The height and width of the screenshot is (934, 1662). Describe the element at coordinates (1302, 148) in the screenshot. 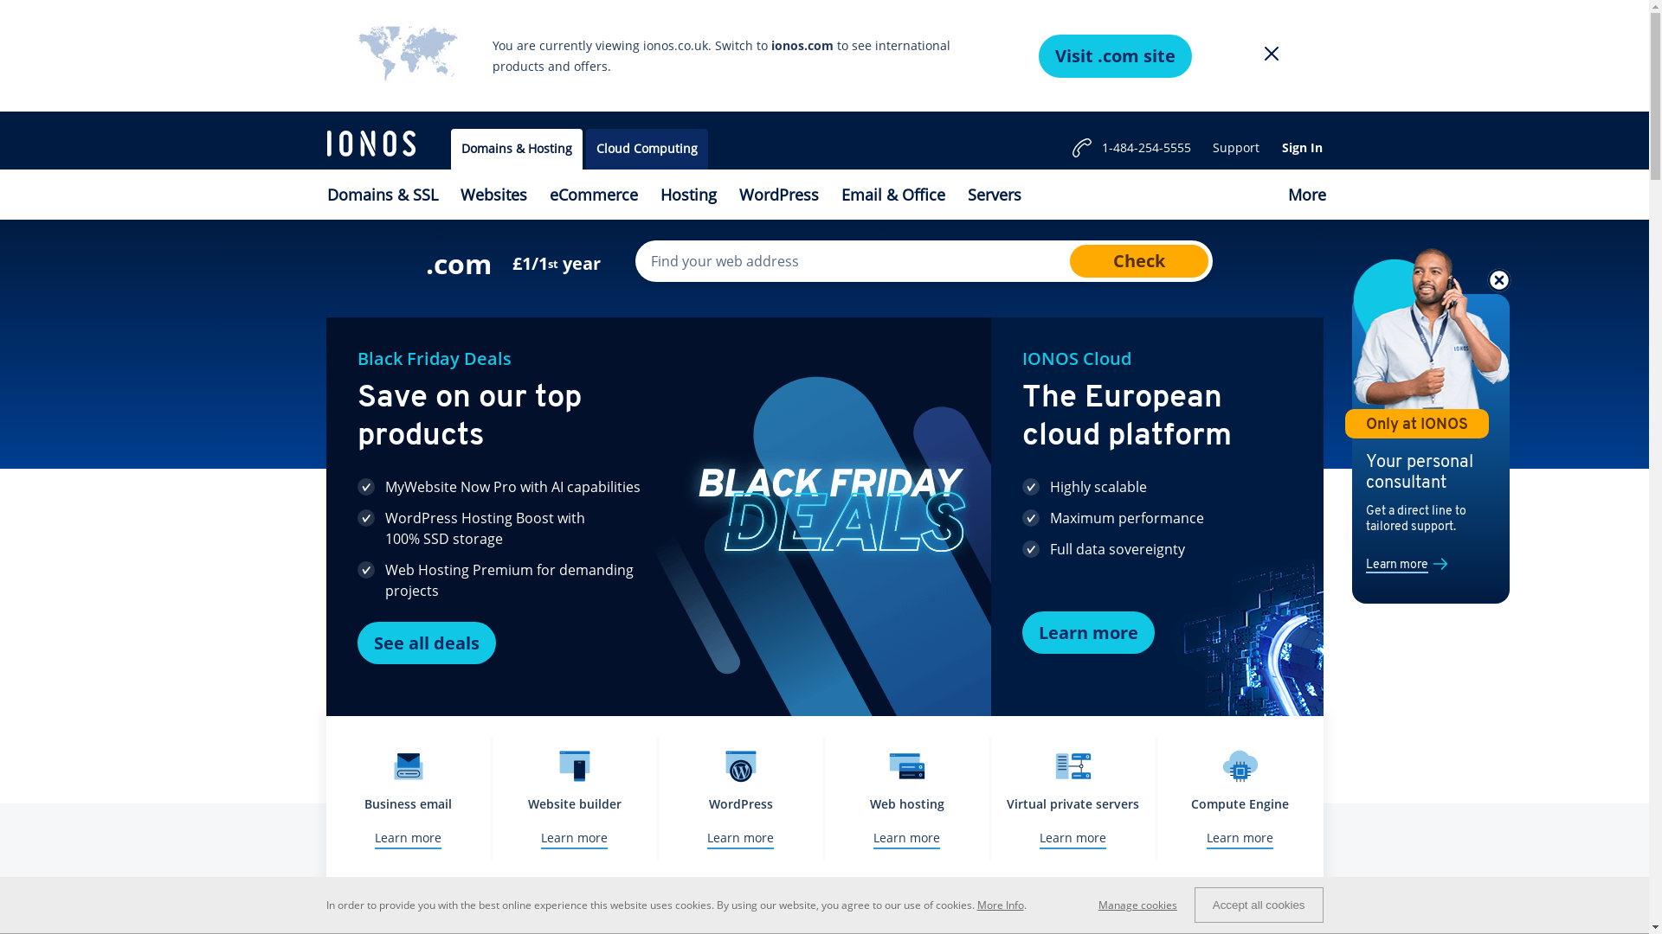

I see `Sign In` at that location.